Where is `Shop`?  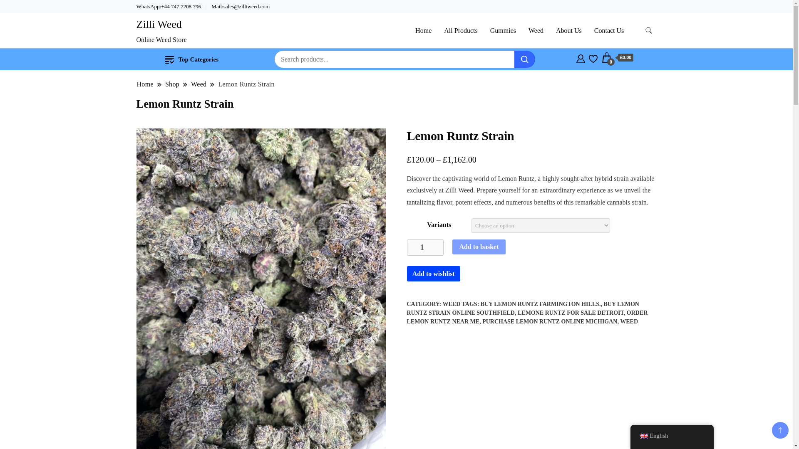 Shop is located at coordinates (172, 84).